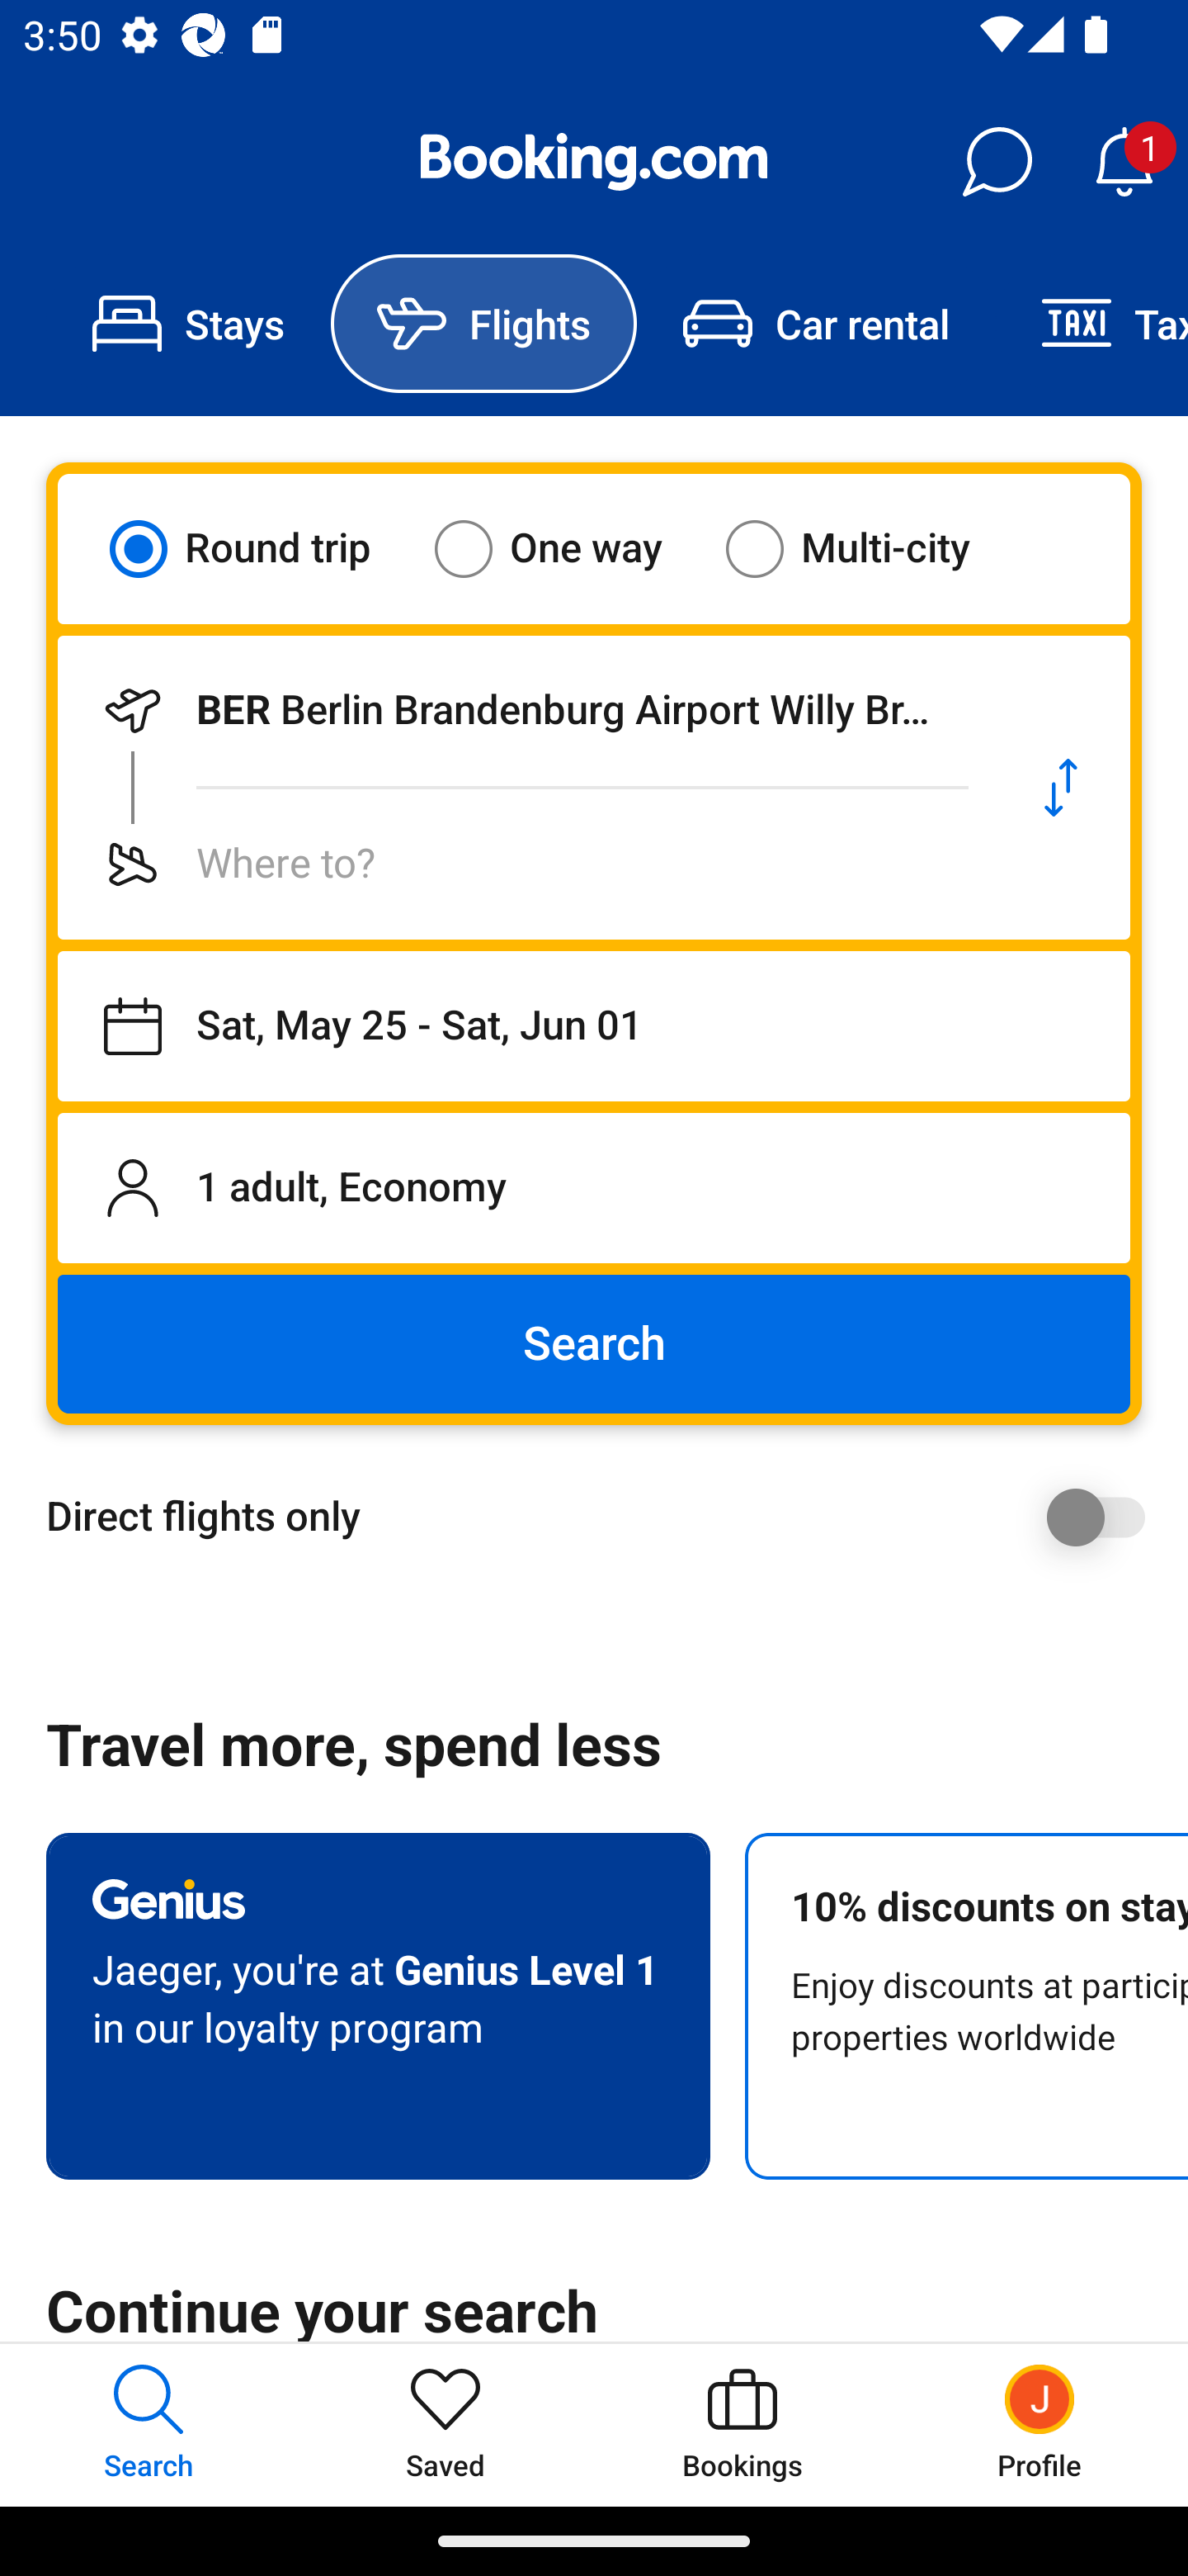  I want to click on Stays, so click(188, 324).